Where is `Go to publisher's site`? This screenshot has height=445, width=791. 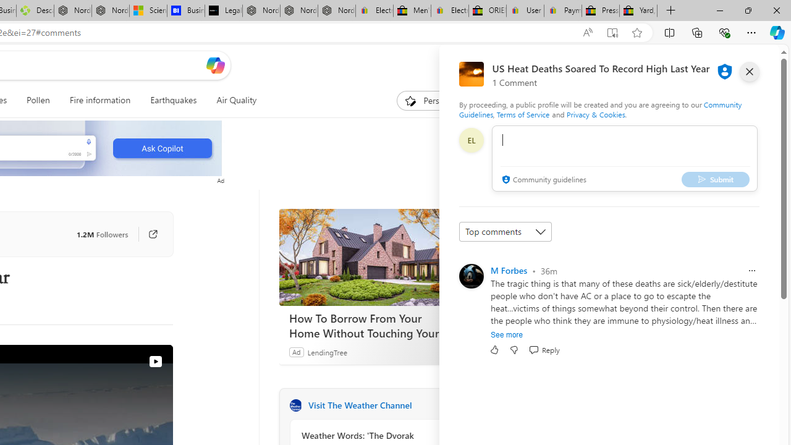
Go to publisher's site is located at coordinates (146, 234).